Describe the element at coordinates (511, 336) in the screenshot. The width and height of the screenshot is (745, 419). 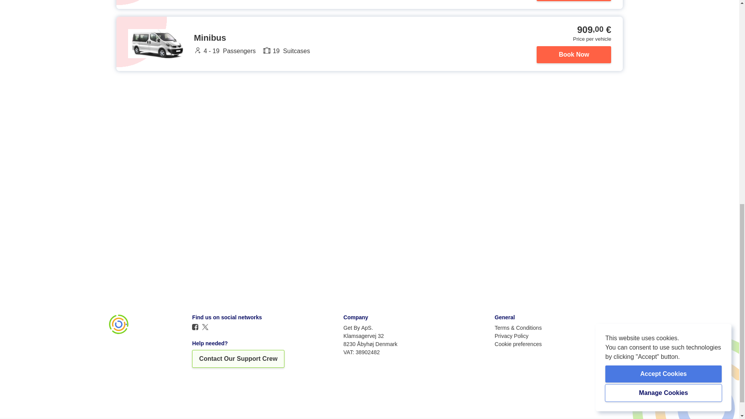
I see `Privacy Policy` at that location.